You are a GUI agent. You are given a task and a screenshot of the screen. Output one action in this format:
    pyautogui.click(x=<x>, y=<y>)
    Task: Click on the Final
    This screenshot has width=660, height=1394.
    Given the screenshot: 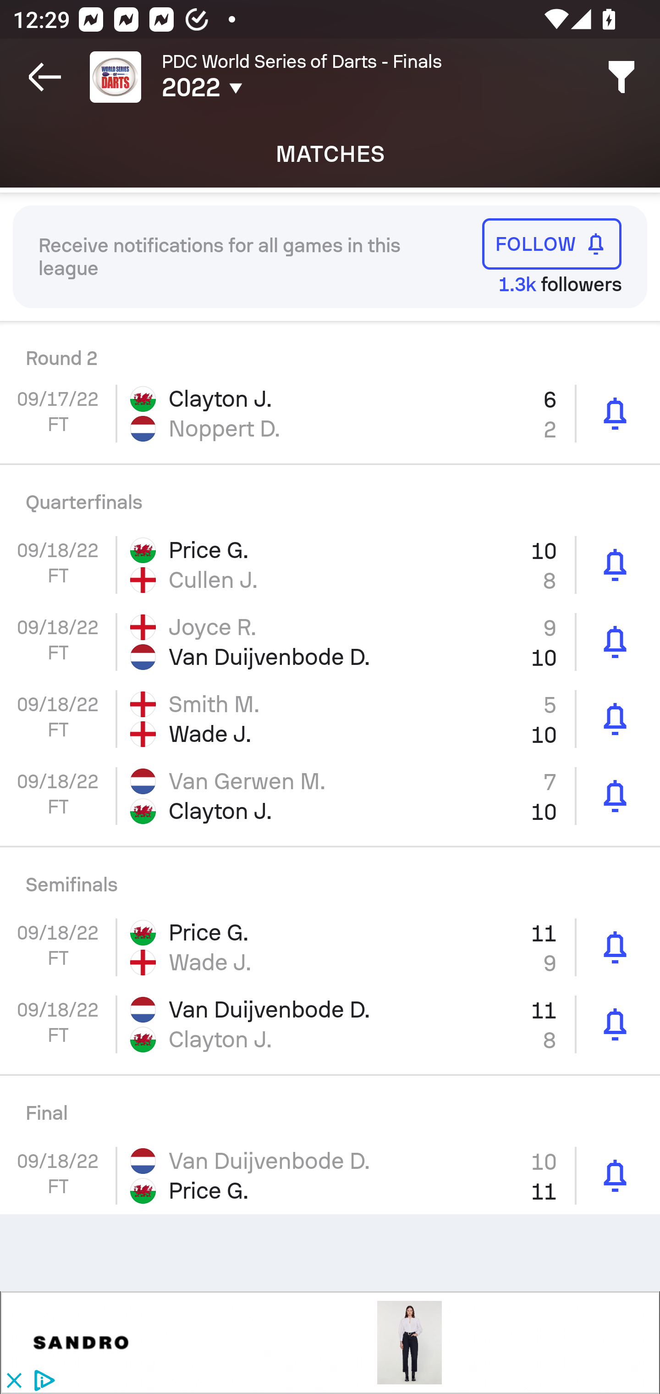 What is the action you would take?
    pyautogui.click(x=330, y=1106)
    